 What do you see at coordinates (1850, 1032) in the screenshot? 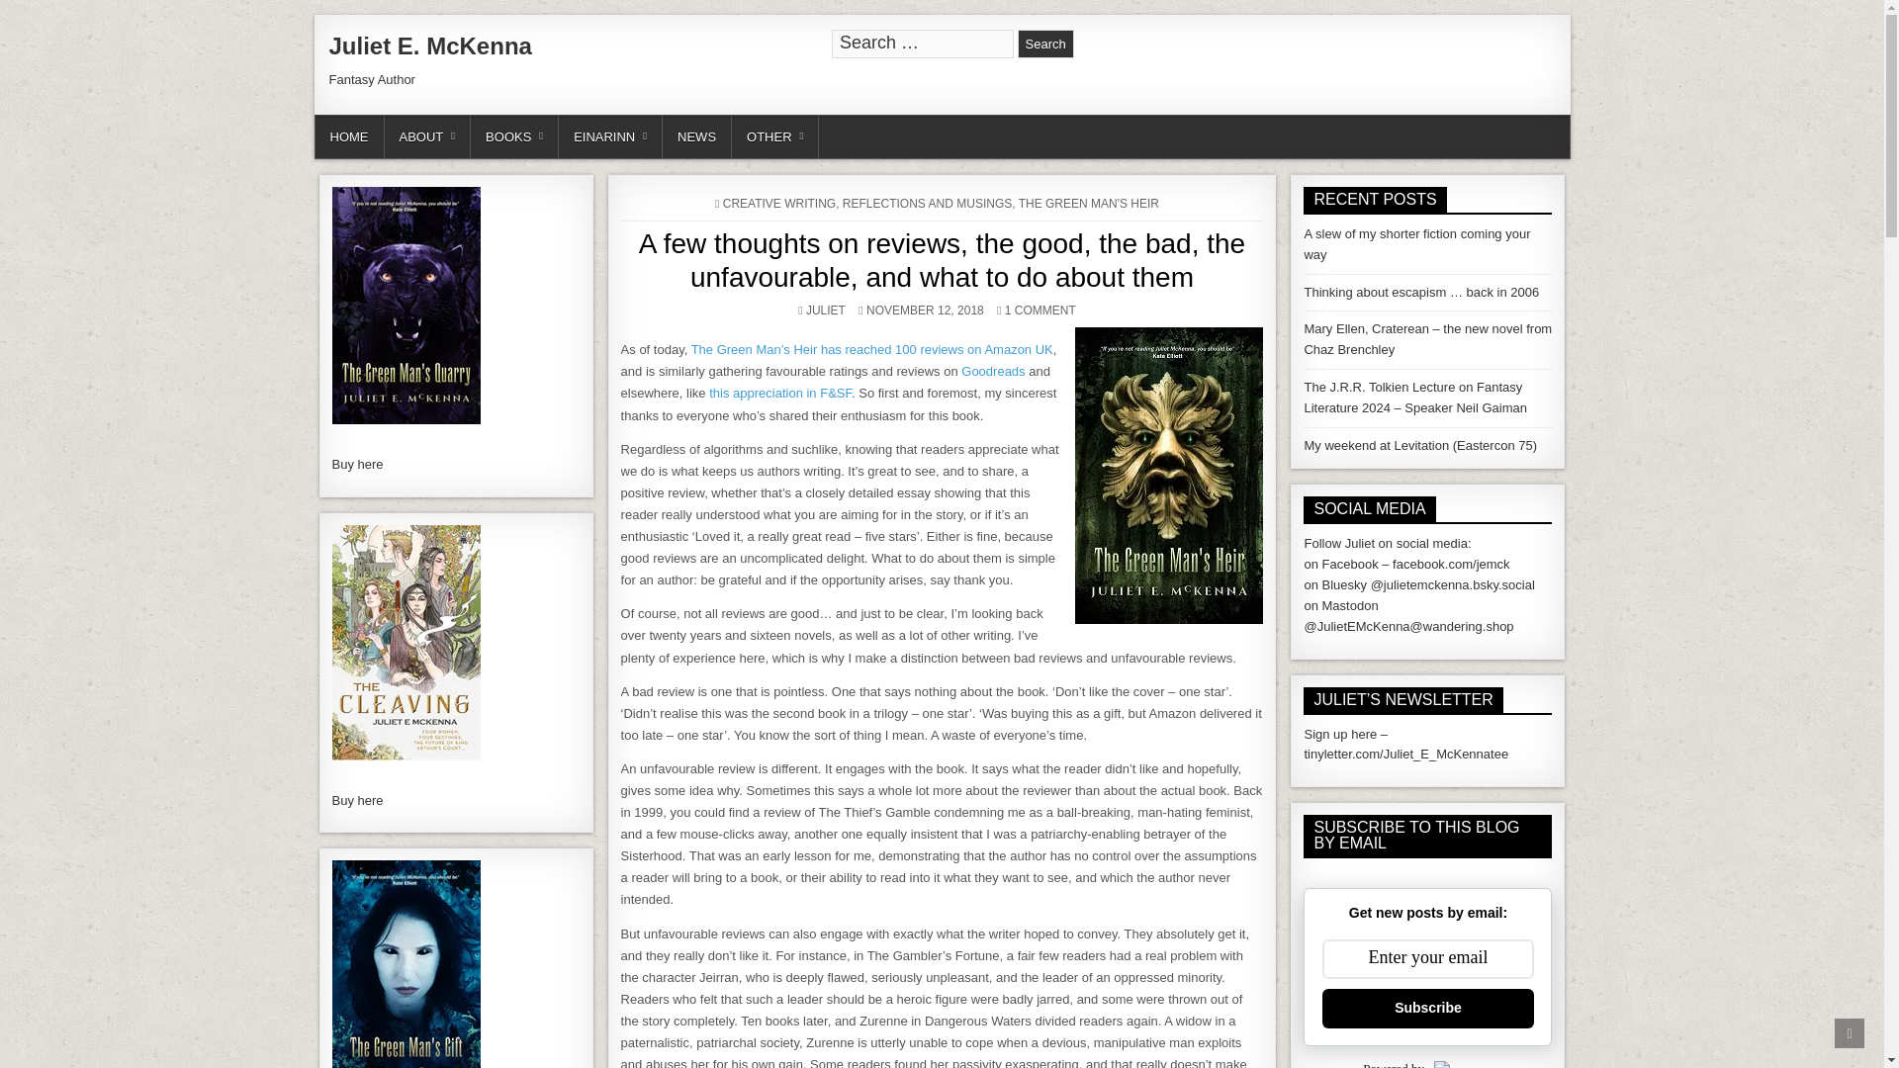
I see `Scroll to Top` at bounding box center [1850, 1032].